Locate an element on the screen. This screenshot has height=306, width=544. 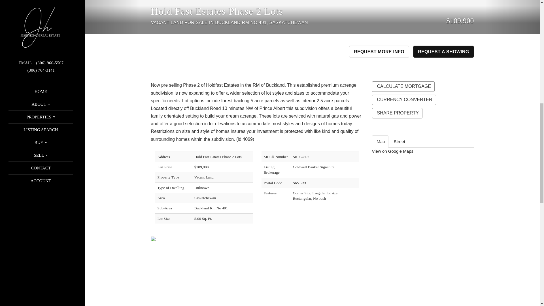
REQUEST A SHOWING is located at coordinates (443, 52).